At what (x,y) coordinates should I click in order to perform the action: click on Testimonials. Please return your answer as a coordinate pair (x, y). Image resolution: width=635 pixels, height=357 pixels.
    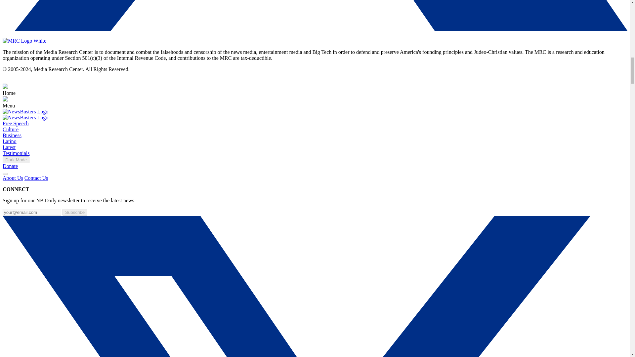
    Looking at the image, I should click on (16, 153).